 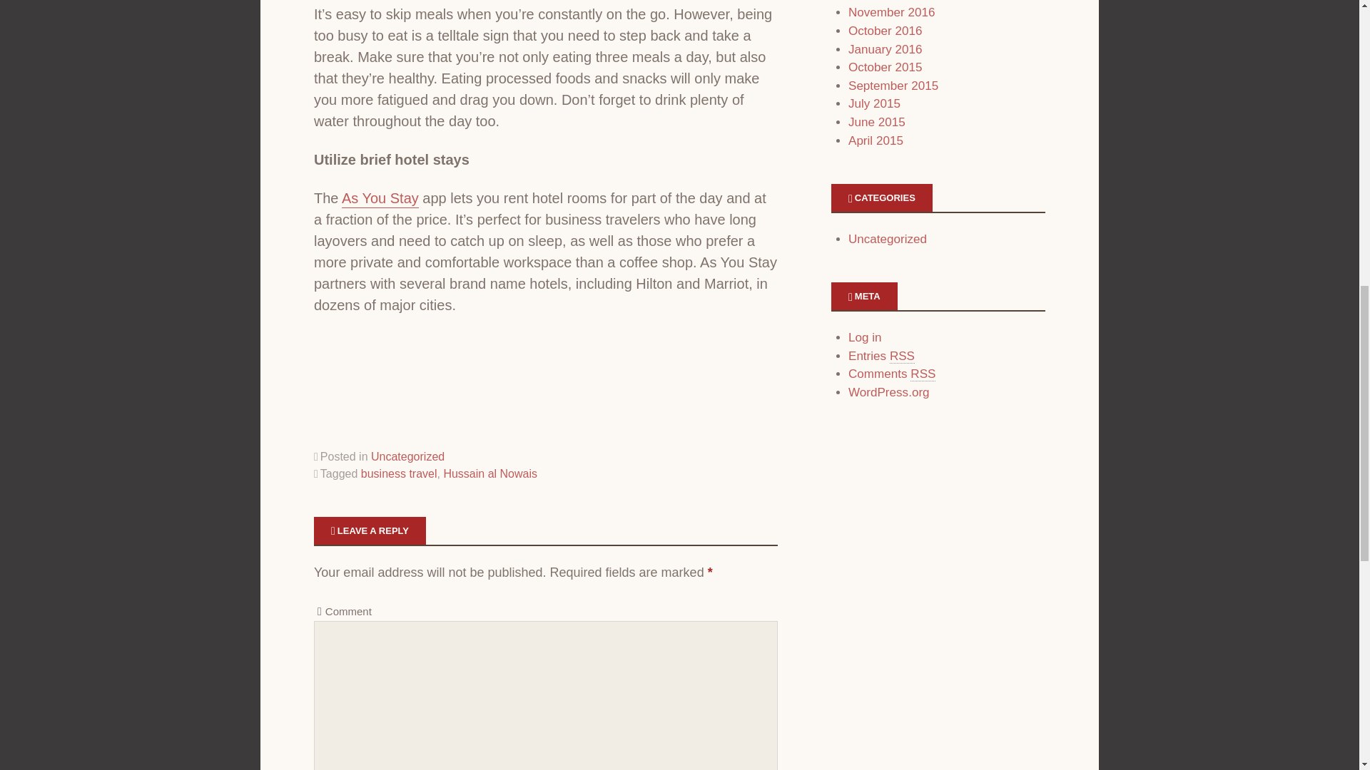 What do you see at coordinates (892, 12) in the screenshot?
I see `November 2016` at bounding box center [892, 12].